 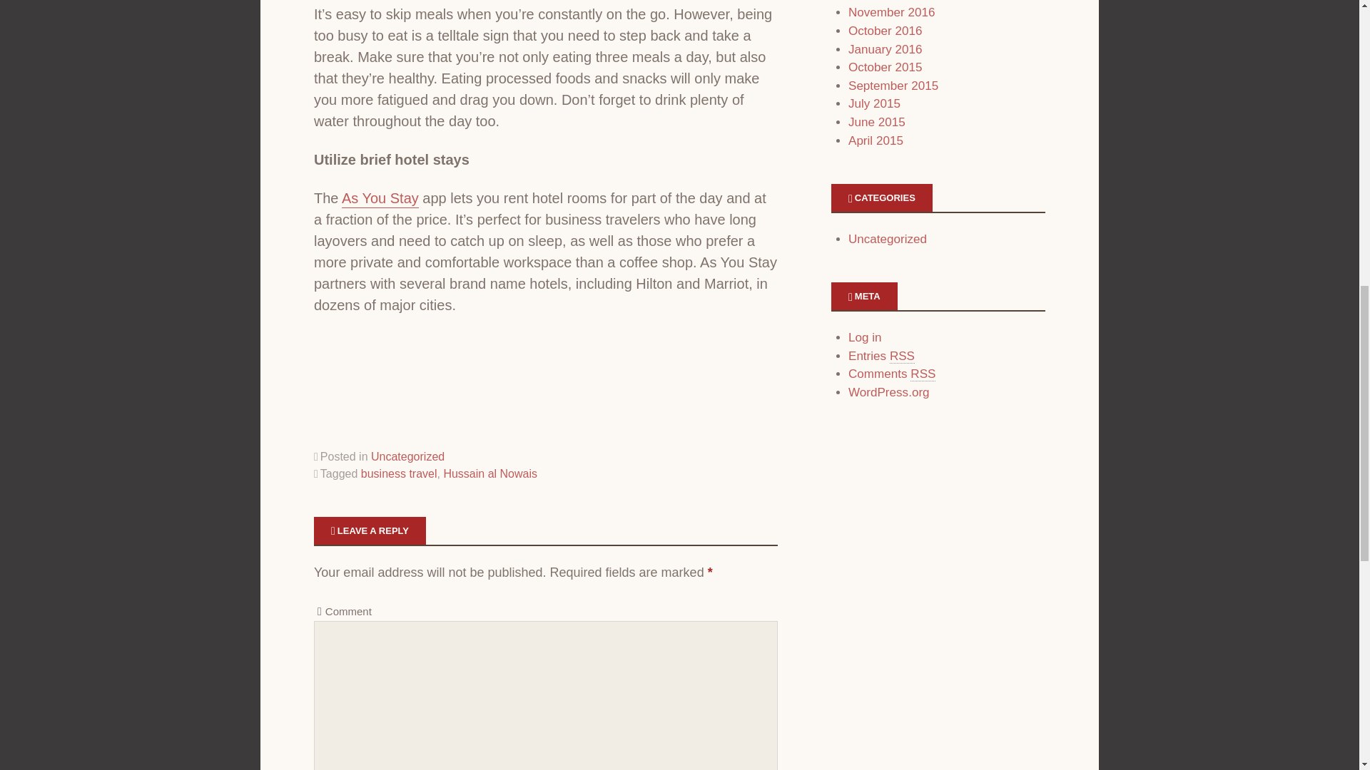 What do you see at coordinates (892, 12) in the screenshot?
I see `November 2016` at bounding box center [892, 12].